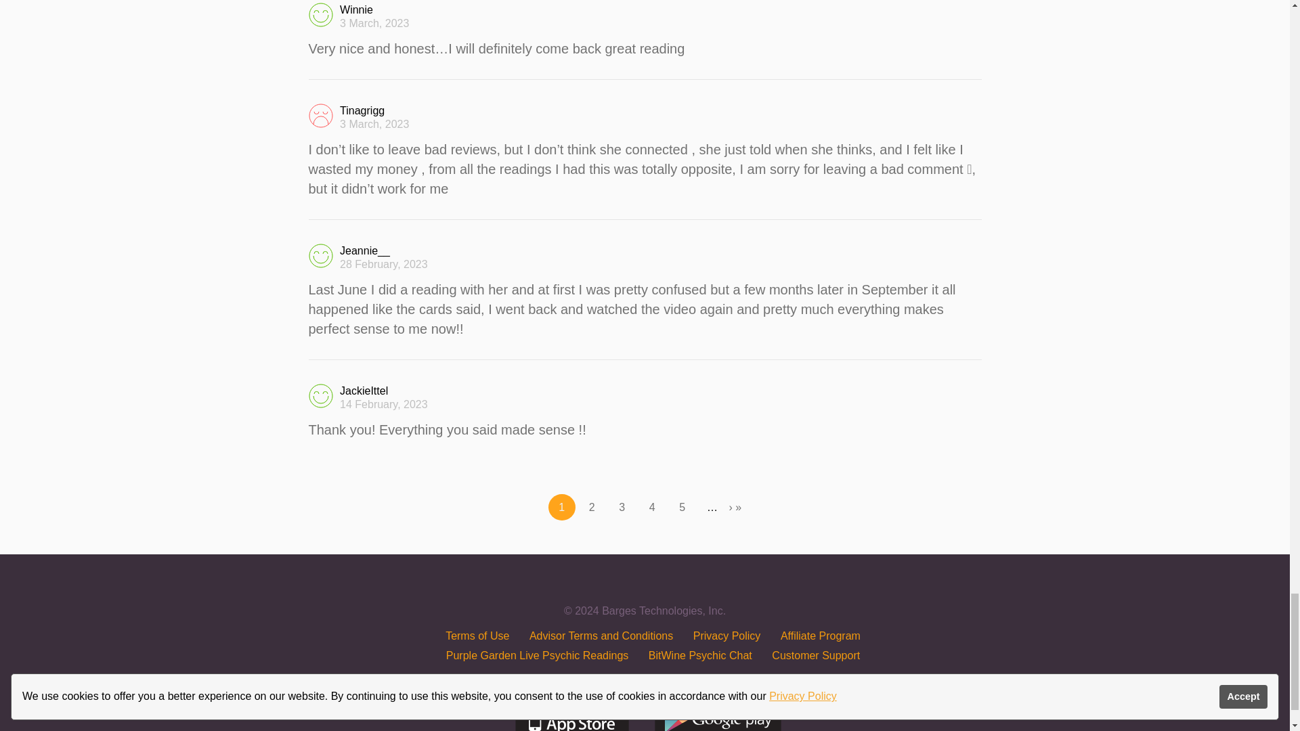  Describe the element at coordinates (821, 636) in the screenshot. I see `Affiliate Program` at that location.